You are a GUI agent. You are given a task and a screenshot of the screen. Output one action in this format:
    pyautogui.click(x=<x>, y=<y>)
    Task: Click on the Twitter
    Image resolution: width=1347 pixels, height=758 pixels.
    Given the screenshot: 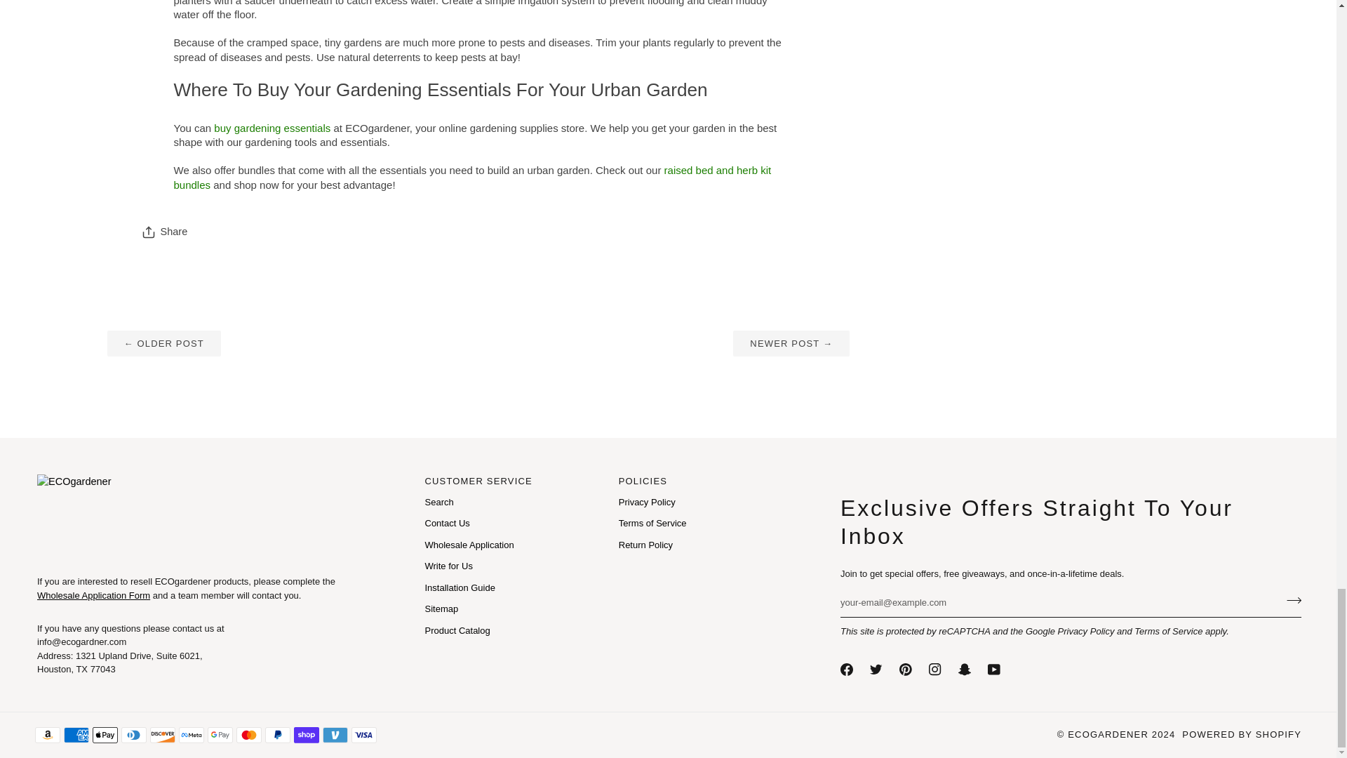 What is the action you would take?
    pyautogui.click(x=876, y=670)
    